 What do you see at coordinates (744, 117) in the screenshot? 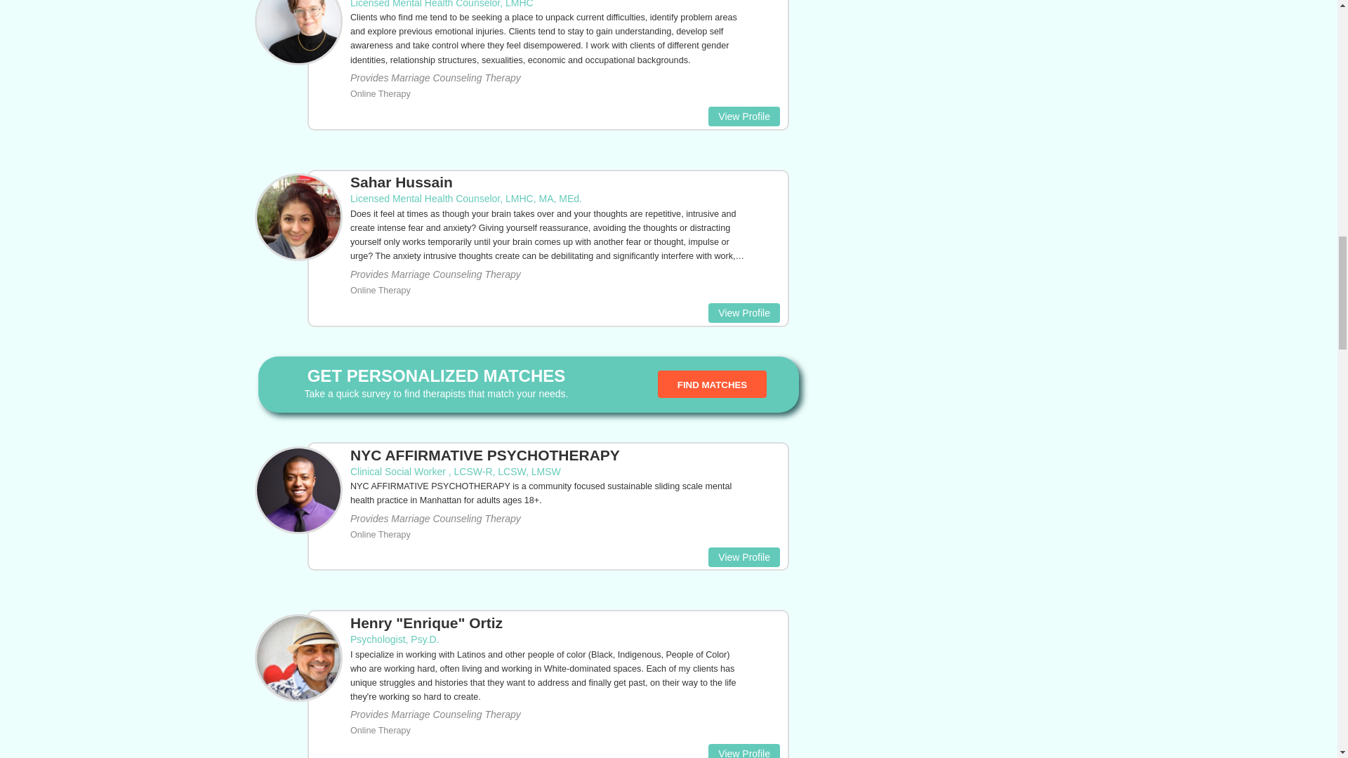
I see `View Profile` at bounding box center [744, 117].